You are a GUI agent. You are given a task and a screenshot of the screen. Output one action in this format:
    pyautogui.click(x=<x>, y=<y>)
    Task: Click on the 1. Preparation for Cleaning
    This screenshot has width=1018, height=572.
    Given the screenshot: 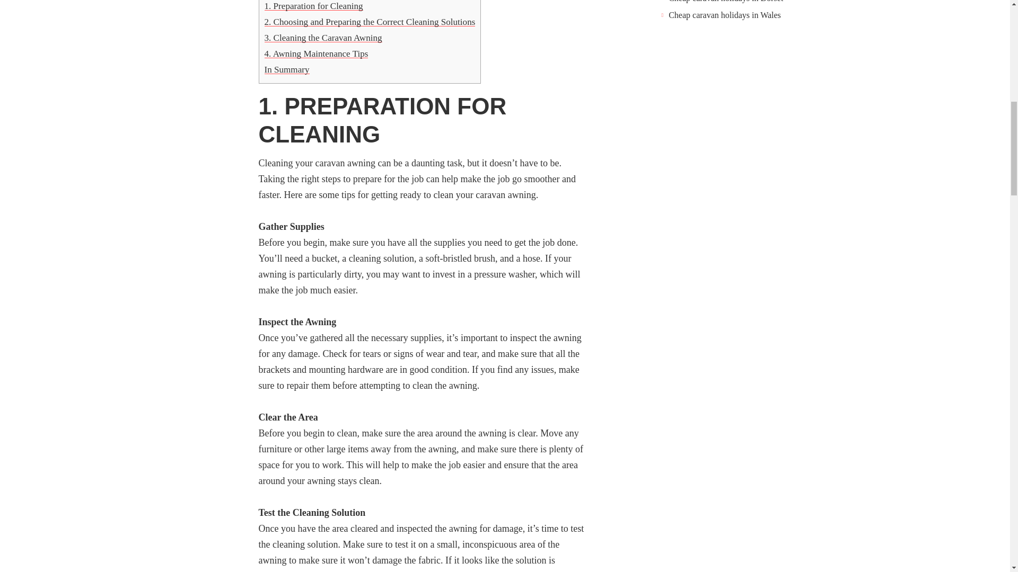 What is the action you would take?
    pyautogui.click(x=313, y=6)
    